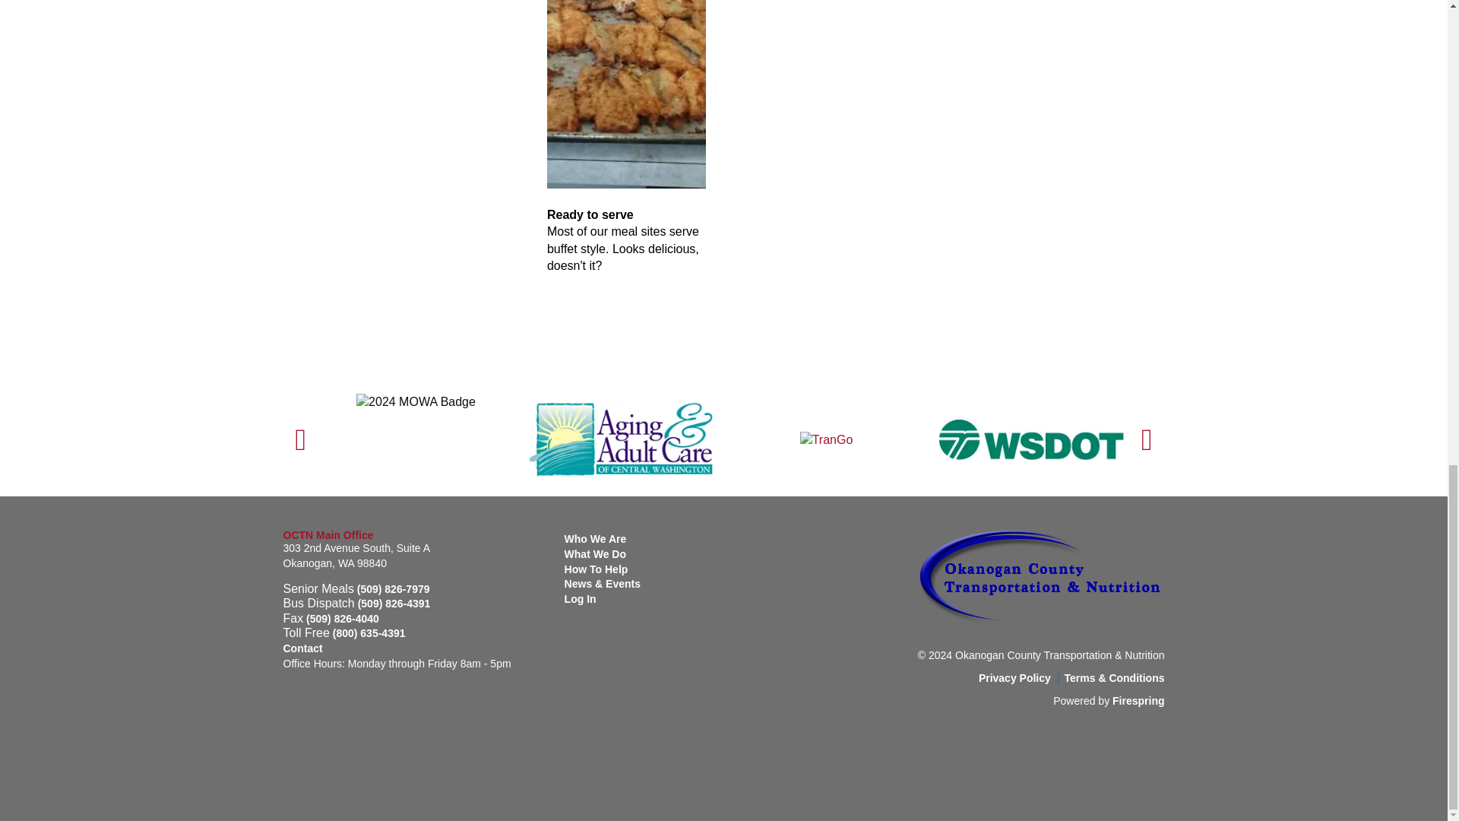 The width and height of the screenshot is (1459, 821). Describe the element at coordinates (1041, 576) in the screenshot. I see `logo` at that location.